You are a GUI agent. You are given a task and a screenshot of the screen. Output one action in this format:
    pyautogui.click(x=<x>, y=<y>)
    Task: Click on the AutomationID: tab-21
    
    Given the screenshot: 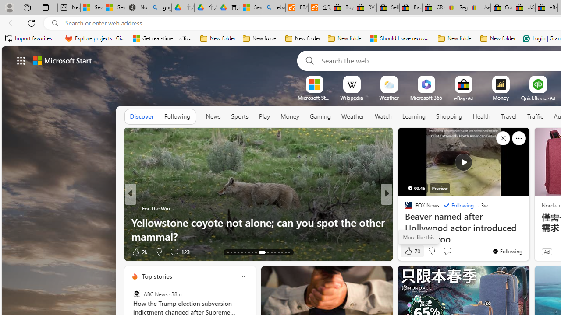 What is the action you would take?
    pyautogui.click(x=255, y=252)
    